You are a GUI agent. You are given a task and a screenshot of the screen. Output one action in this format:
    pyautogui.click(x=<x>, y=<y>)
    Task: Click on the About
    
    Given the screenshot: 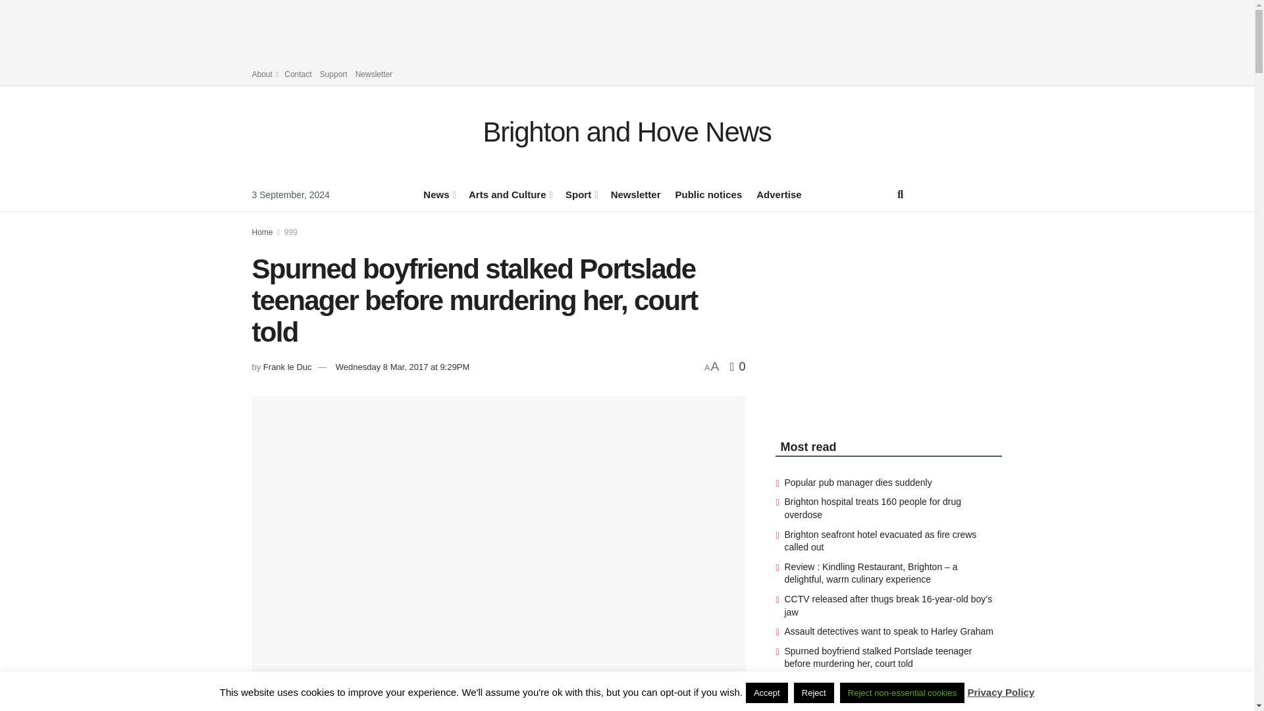 What is the action you would take?
    pyautogui.click(x=264, y=74)
    